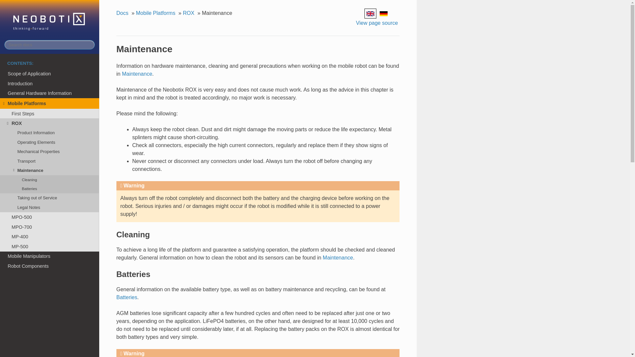 This screenshot has height=357, width=635. Describe the element at coordinates (137, 74) in the screenshot. I see `Maintenance` at that location.